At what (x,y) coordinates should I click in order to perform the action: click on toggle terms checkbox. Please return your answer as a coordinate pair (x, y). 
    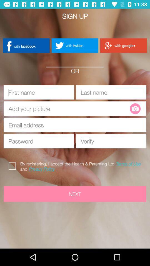
    Looking at the image, I should click on (13, 165).